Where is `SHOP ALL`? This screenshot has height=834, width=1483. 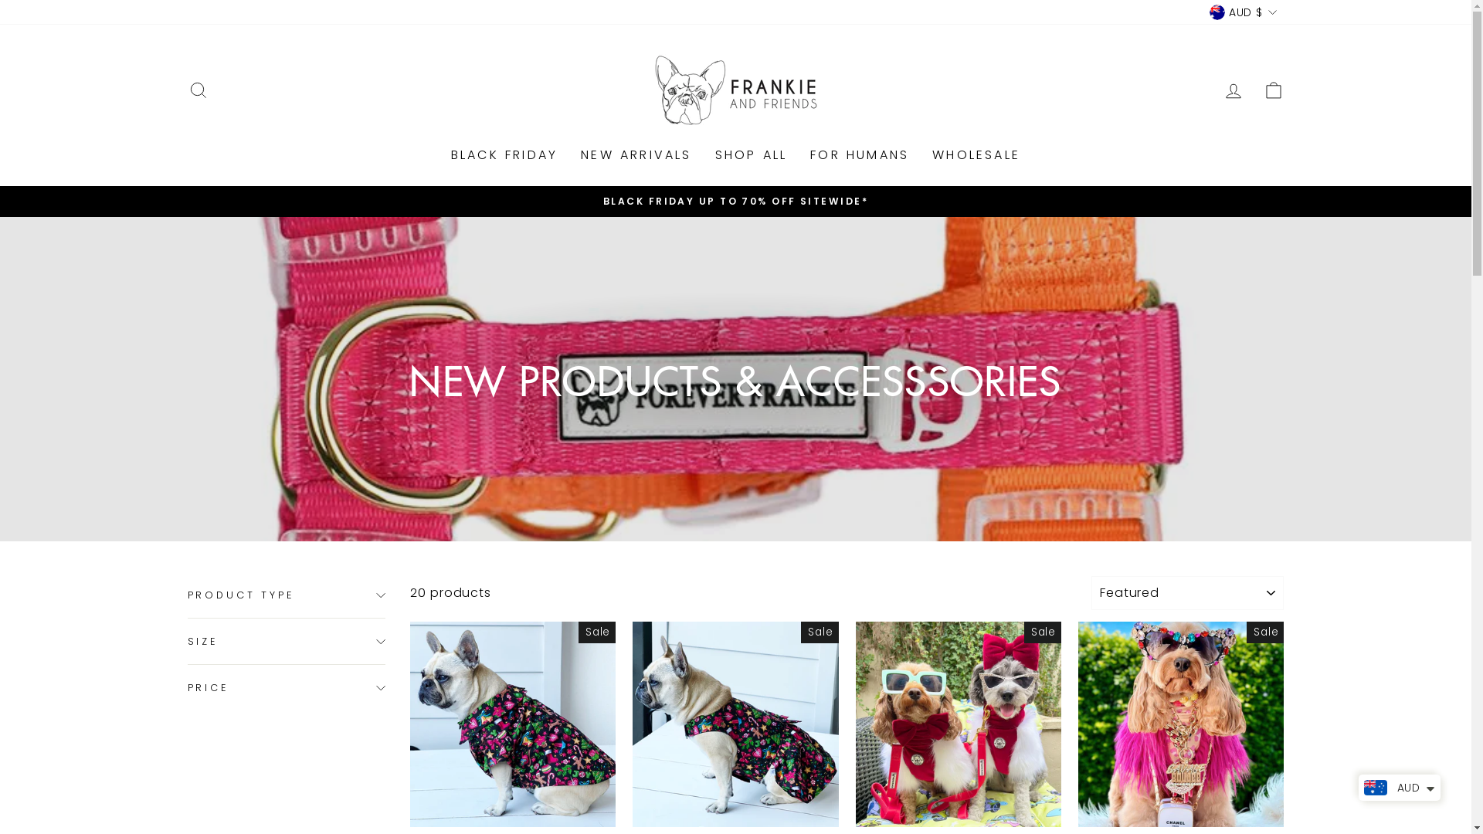 SHOP ALL is located at coordinates (752, 156).